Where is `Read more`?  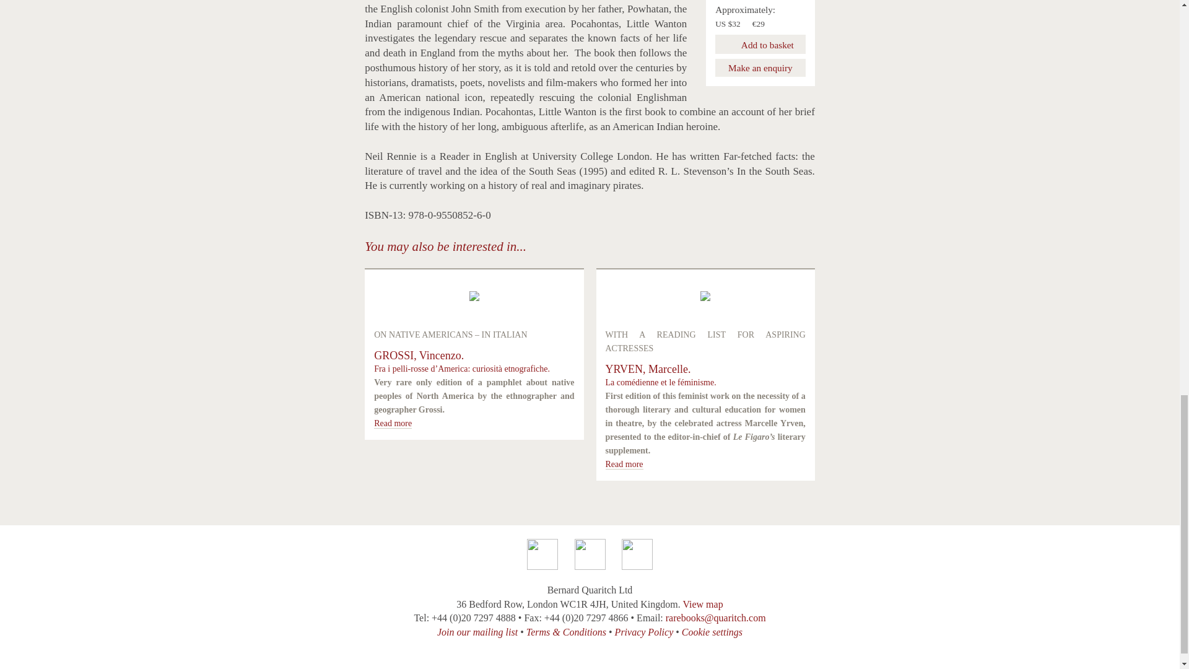 Read more is located at coordinates (393, 424).